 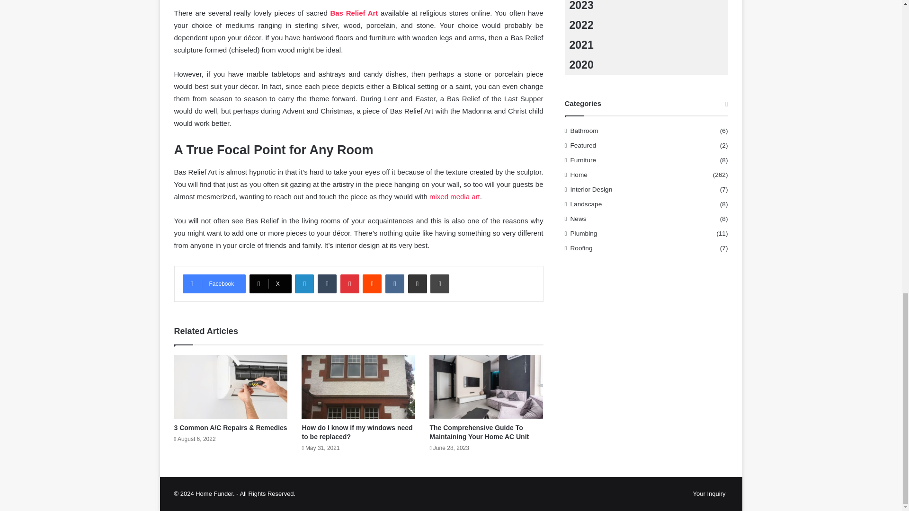 I want to click on Facebook, so click(x=214, y=283).